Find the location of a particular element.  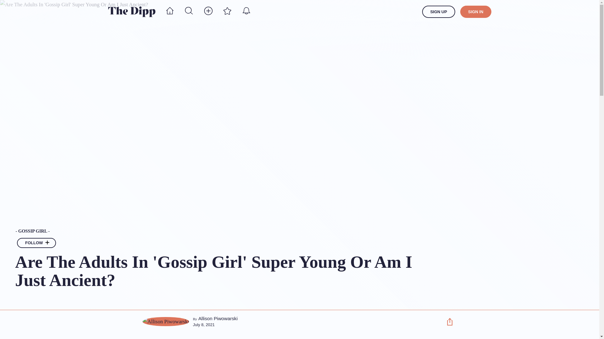

SIGN IN is located at coordinates (476, 12).